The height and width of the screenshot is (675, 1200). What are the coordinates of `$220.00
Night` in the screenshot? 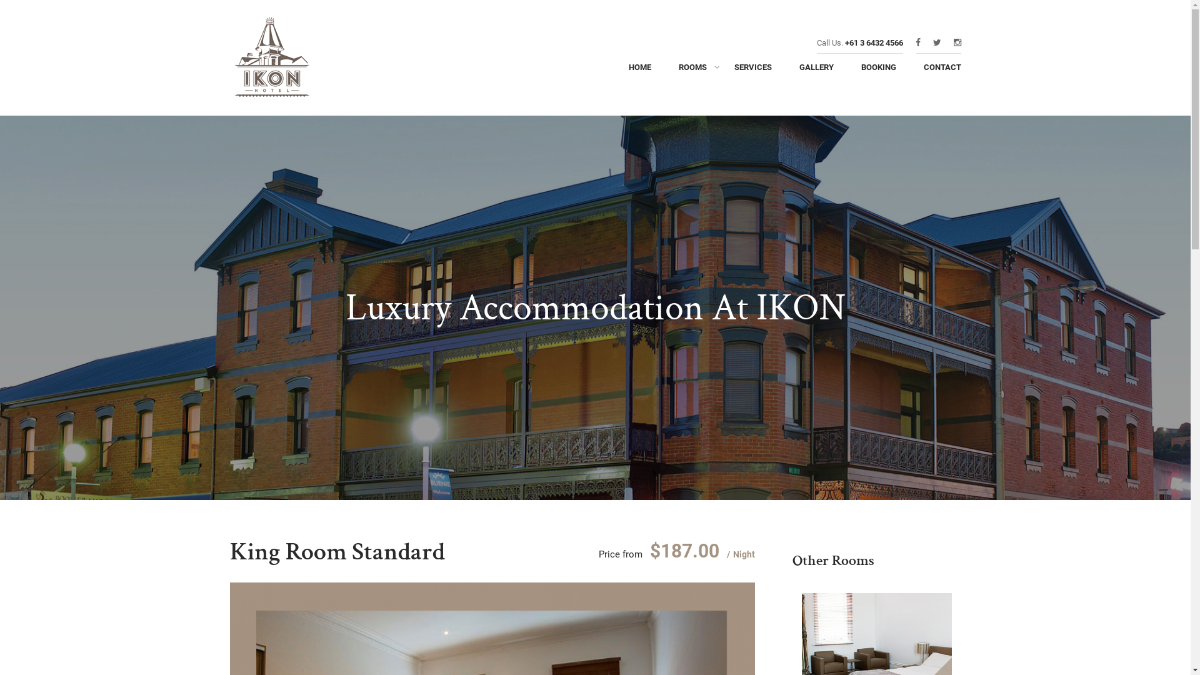 It's located at (876, 667).